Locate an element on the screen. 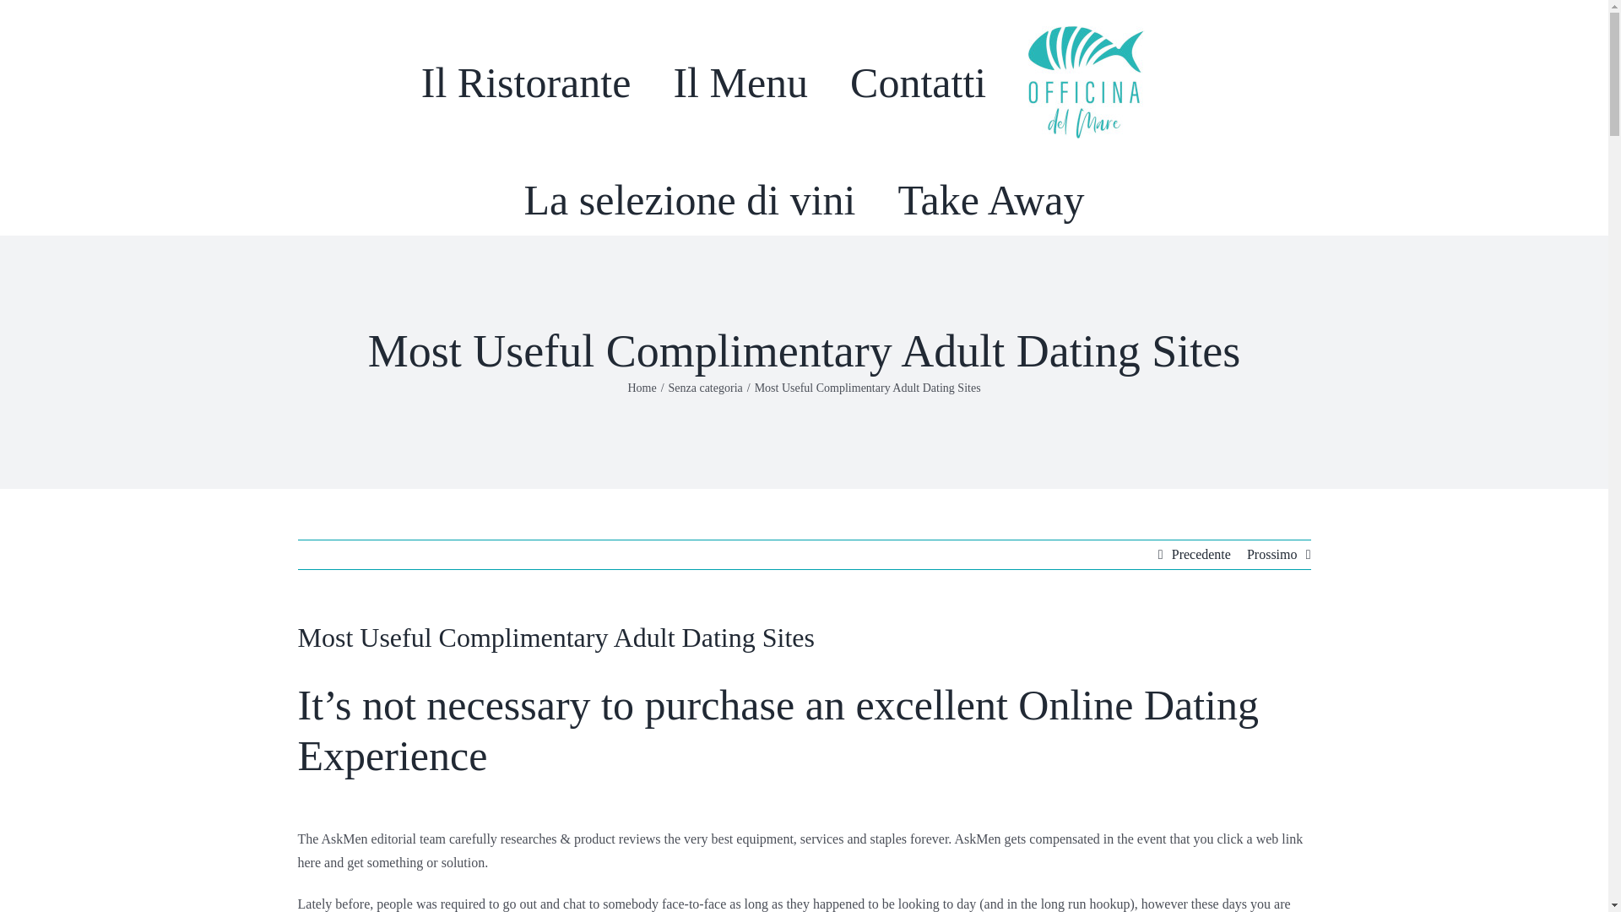  Precedente is located at coordinates (1201, 554).